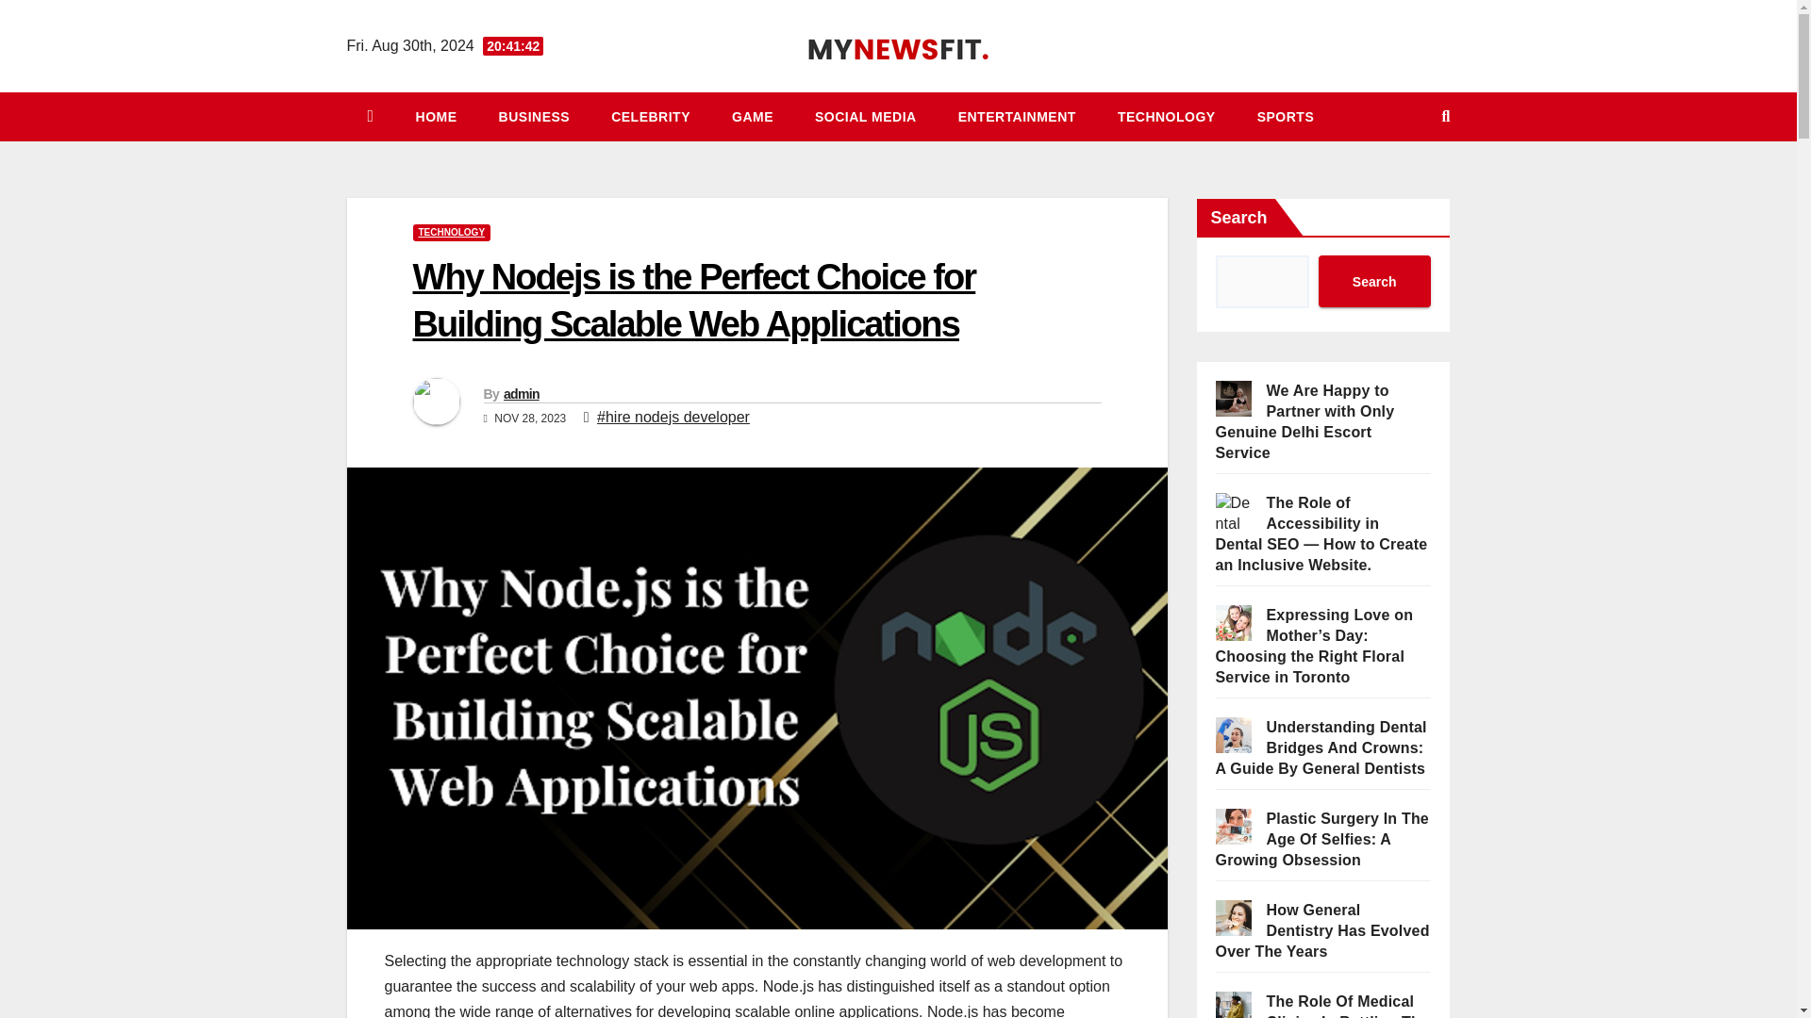 The width and height of the screenshot is (1811, 1018). What do you see at coordinates (866, 117) in the screenshot?
I see `SOCIAL MEDIA` at bounding box center [866, 117].